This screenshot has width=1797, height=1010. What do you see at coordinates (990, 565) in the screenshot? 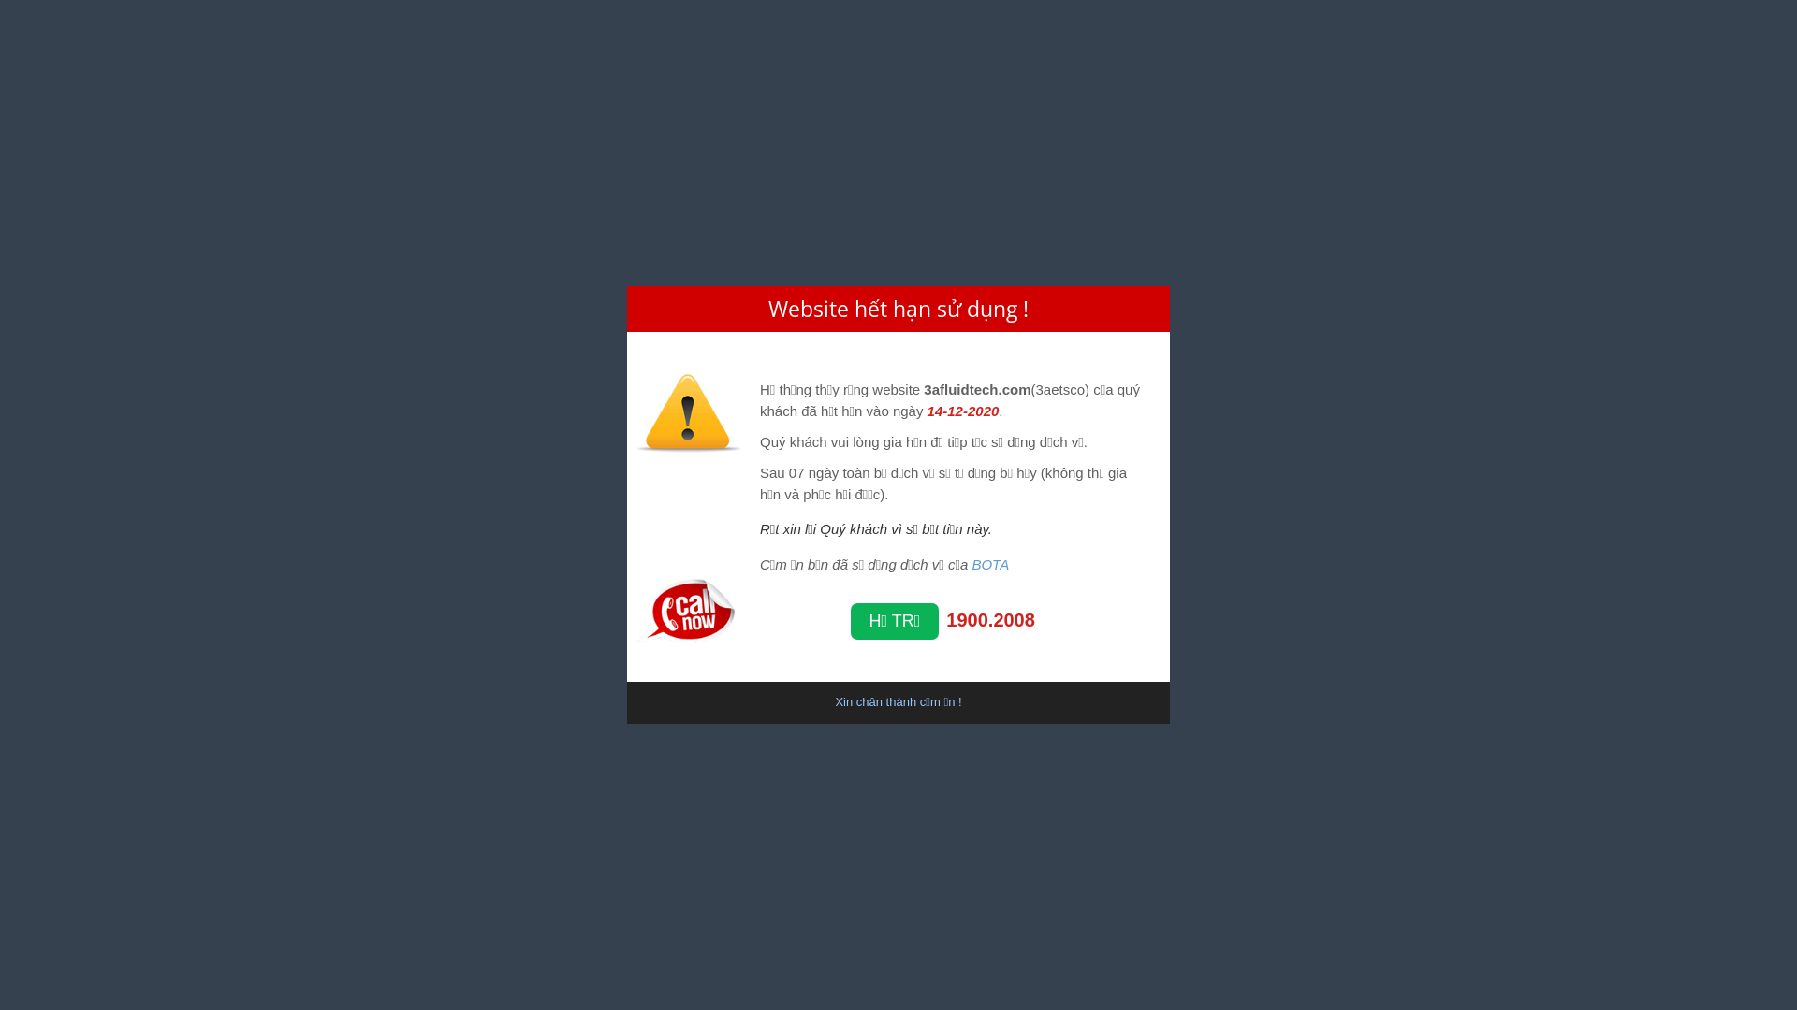
I see `BOTA` at bounding box center [990, 565].